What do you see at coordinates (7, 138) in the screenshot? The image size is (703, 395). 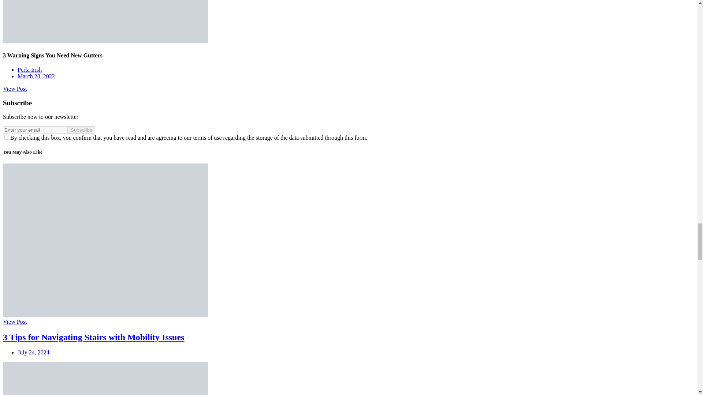 I see `on` at bounding box center [7, 138].